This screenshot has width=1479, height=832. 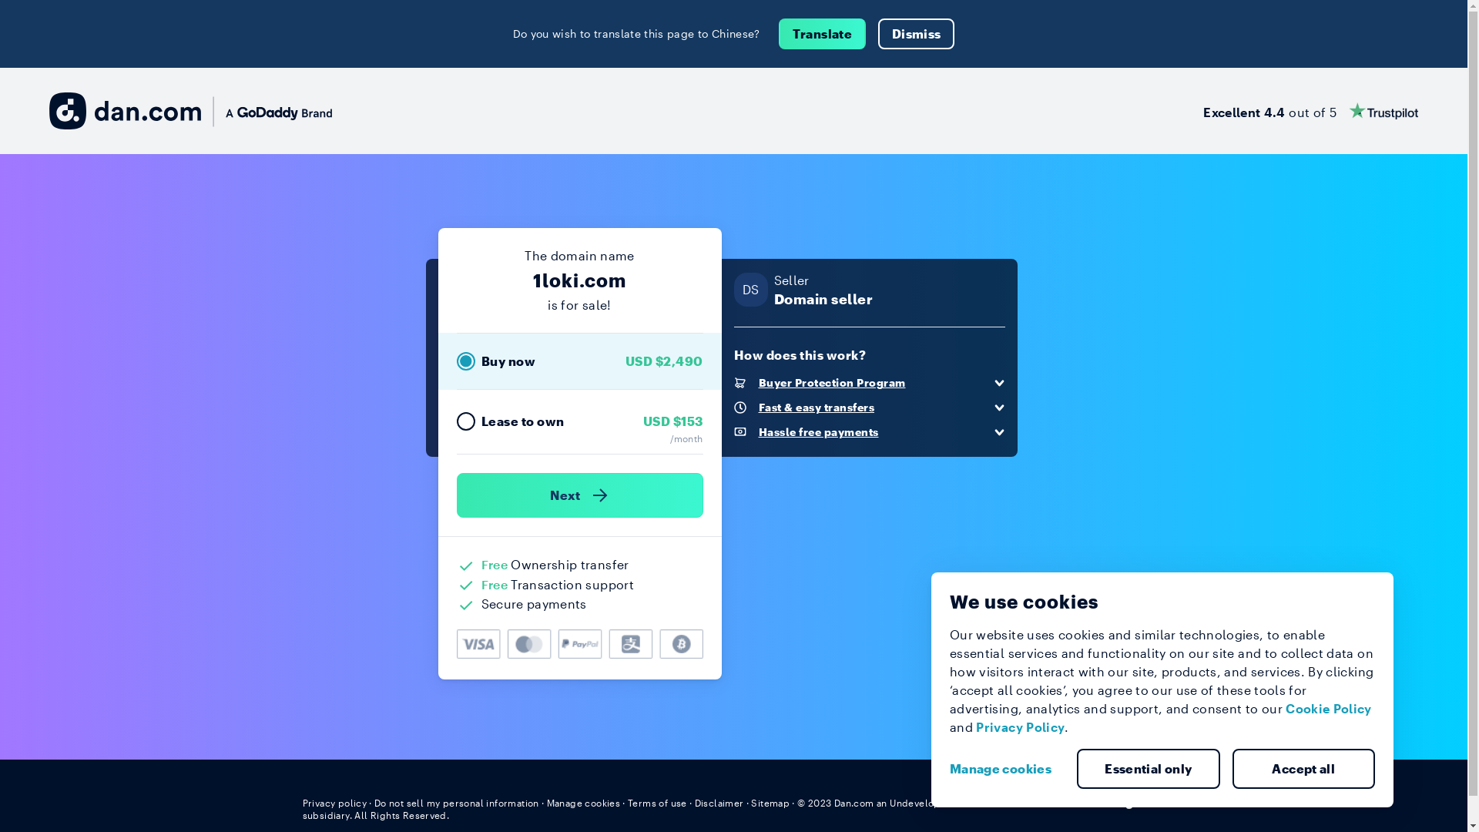 What do you see at coordinates (658, 803) in the screenshot?
I see `Terms of use` at bounding box center [658, 803].